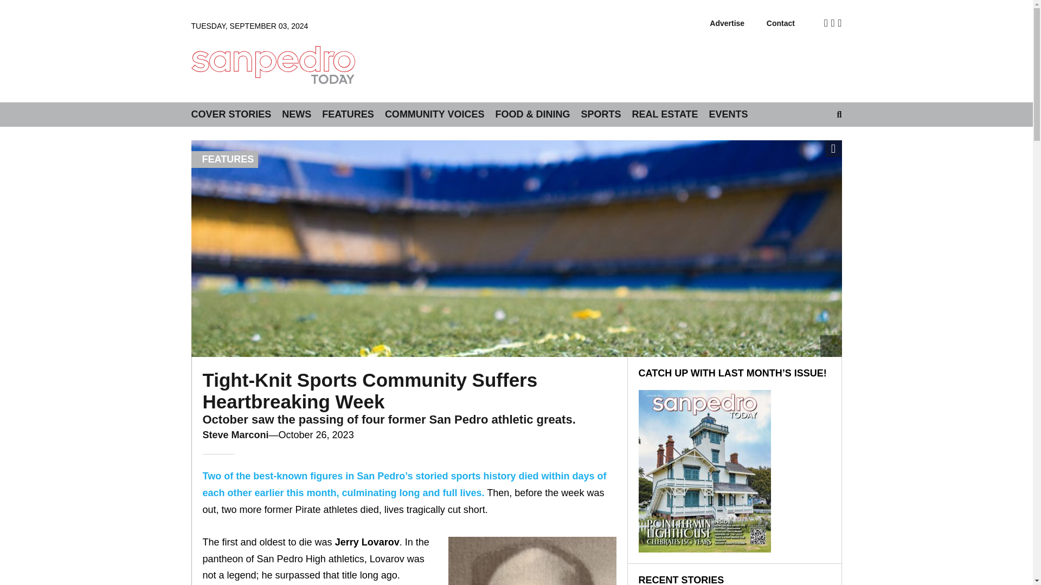 The image size is (1041, 585). I want to click on REAL ESTATE, so click(665, 115).